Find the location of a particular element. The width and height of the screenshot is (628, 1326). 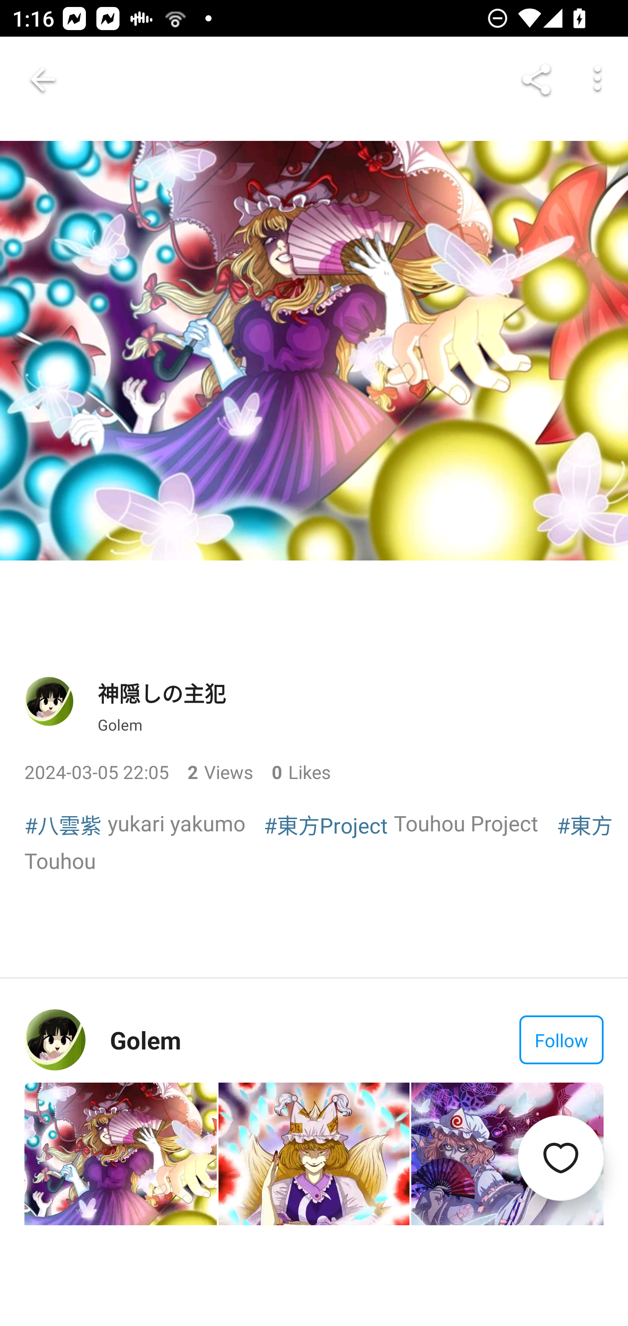

Share is located at coordinates (536, 79).